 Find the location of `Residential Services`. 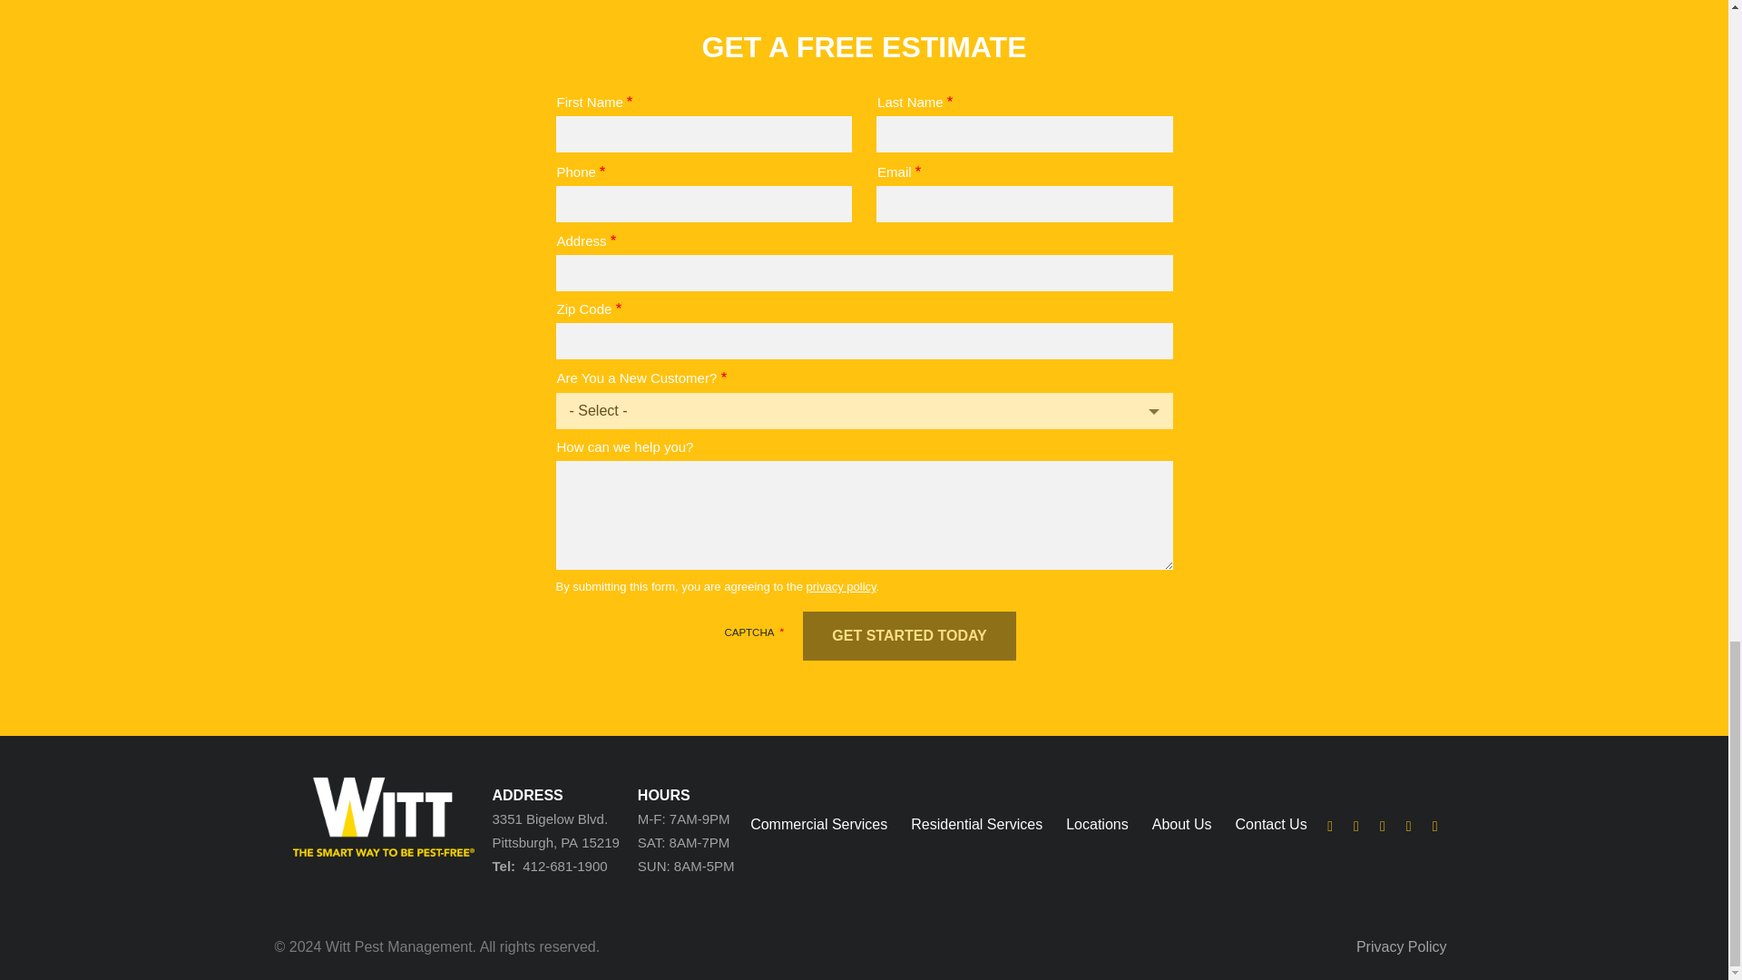

Residential Services is located at coordinates (976, 824).